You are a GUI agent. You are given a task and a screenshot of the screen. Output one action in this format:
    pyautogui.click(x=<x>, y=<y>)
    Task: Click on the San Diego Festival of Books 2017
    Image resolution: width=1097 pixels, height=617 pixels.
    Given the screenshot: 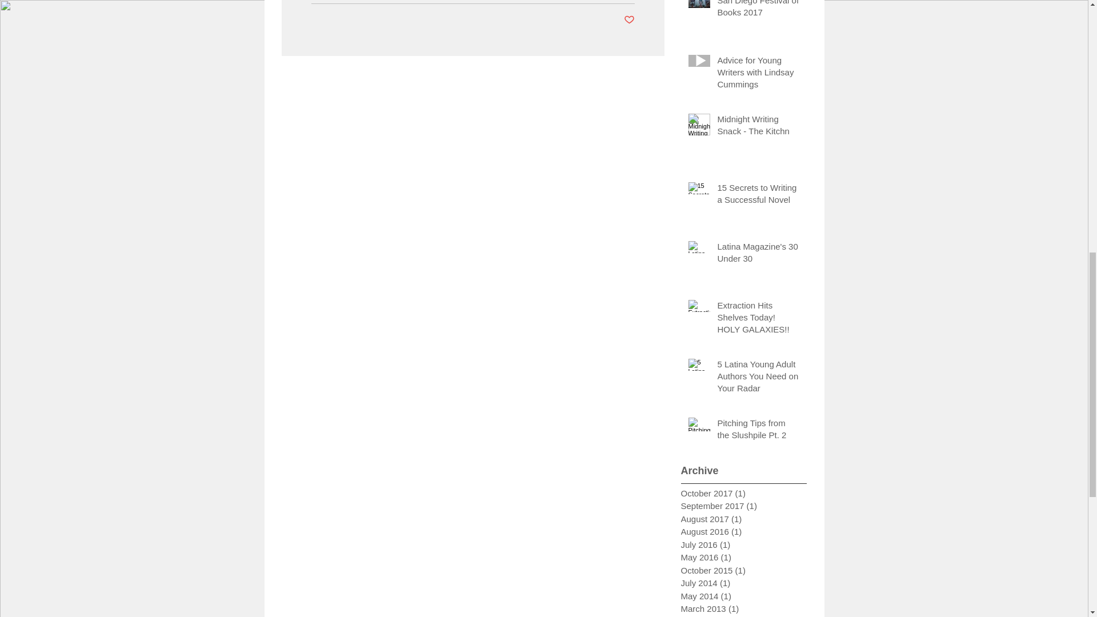 What is the action you would take?
    pyautogui.click(x=758, y=11)
    